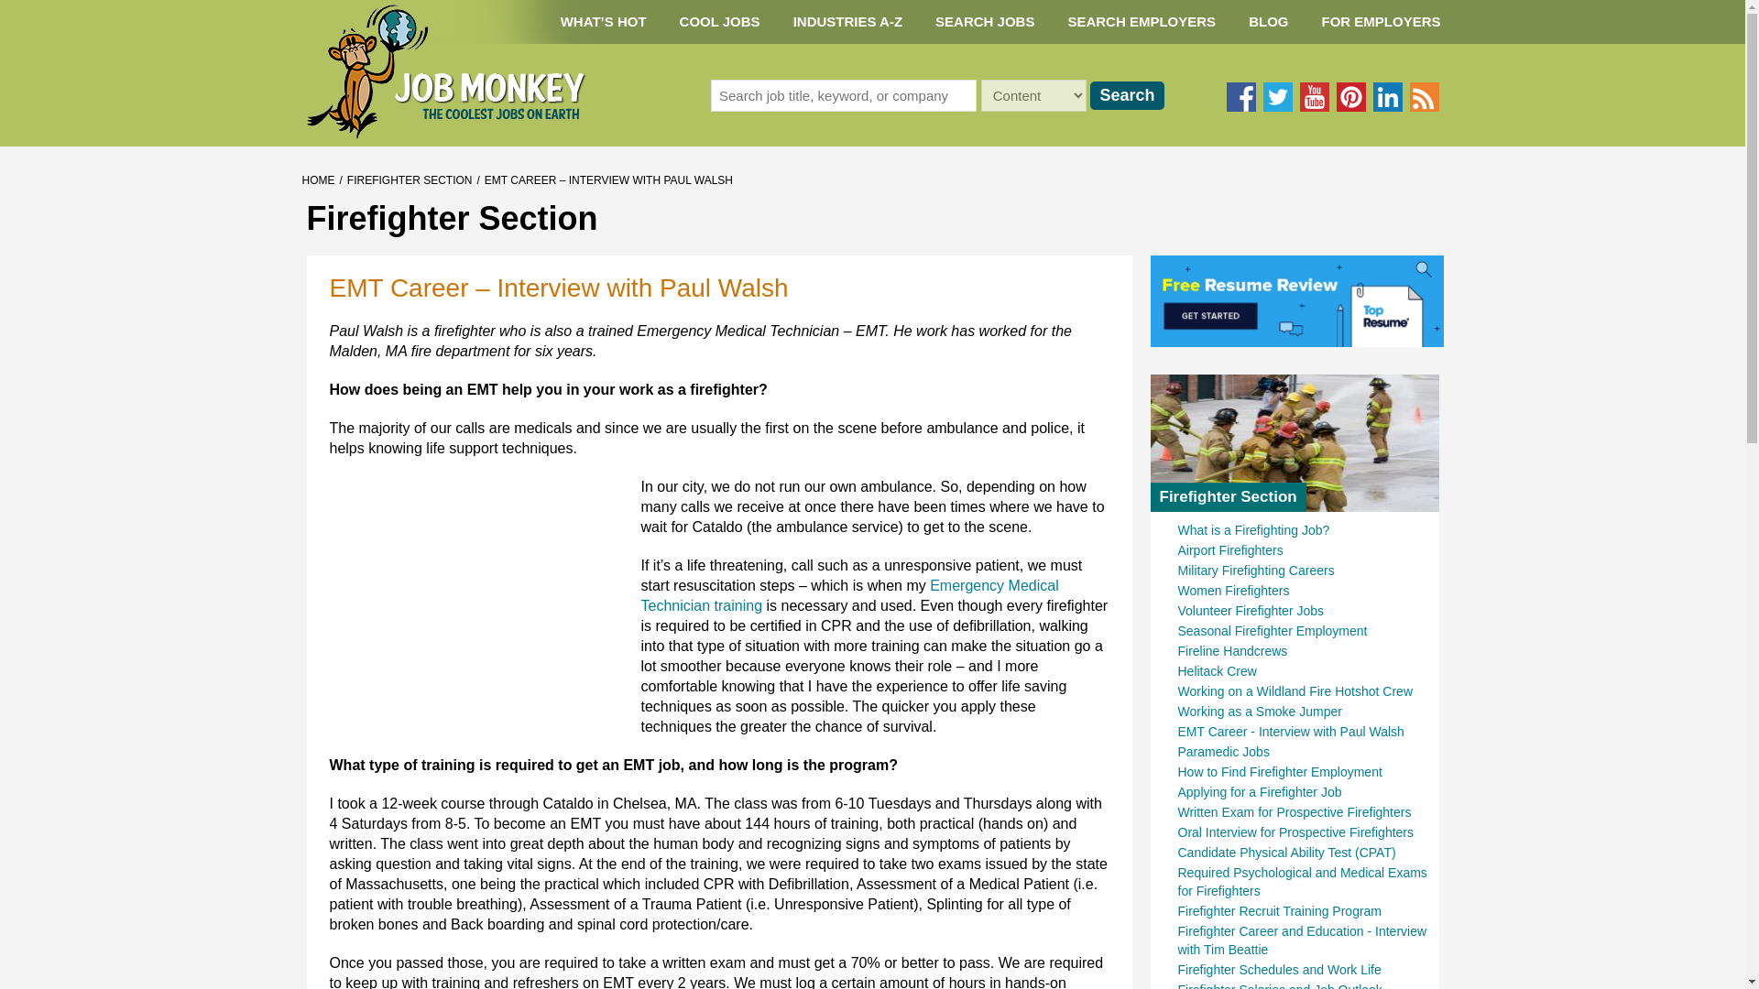 Image resolution: width=1759 pixels, height=989 pixels. I want to click on COOL JOBS, so click(720, 22).